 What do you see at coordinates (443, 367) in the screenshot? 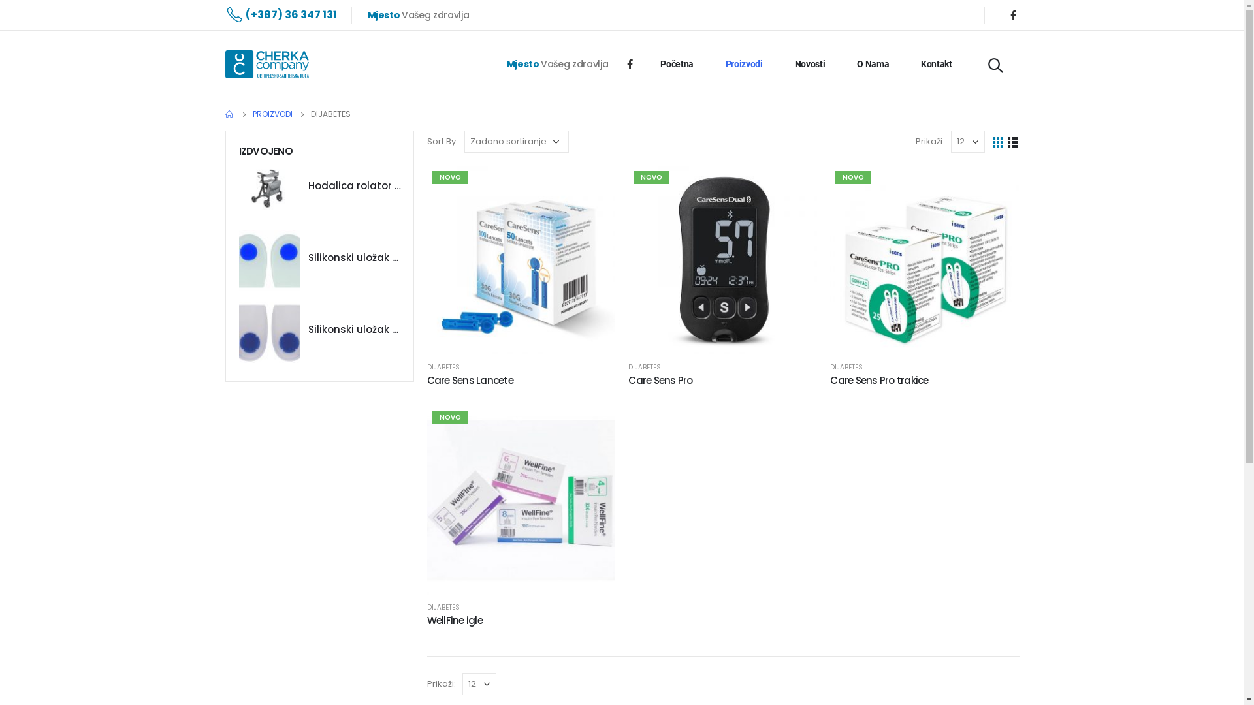
I see `DIJABETES` at bounding box center [443, 367].